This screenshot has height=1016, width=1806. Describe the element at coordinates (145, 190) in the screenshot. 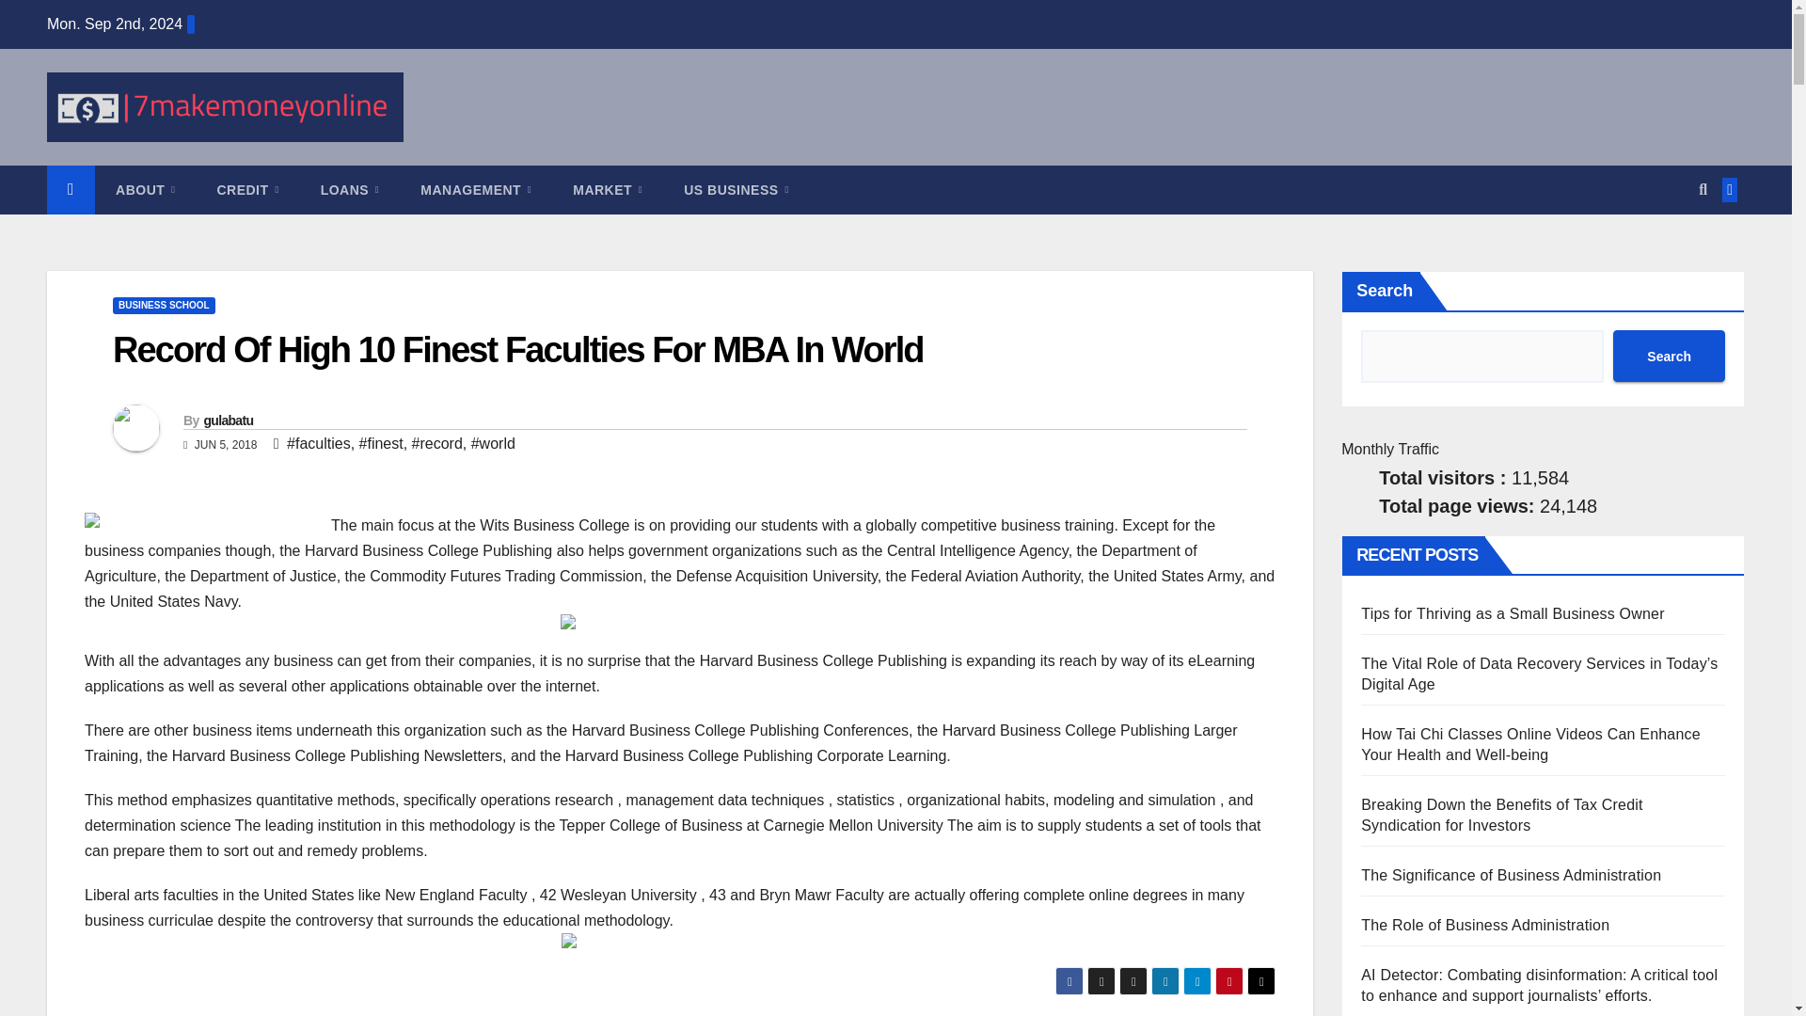

I see `About` at that location.